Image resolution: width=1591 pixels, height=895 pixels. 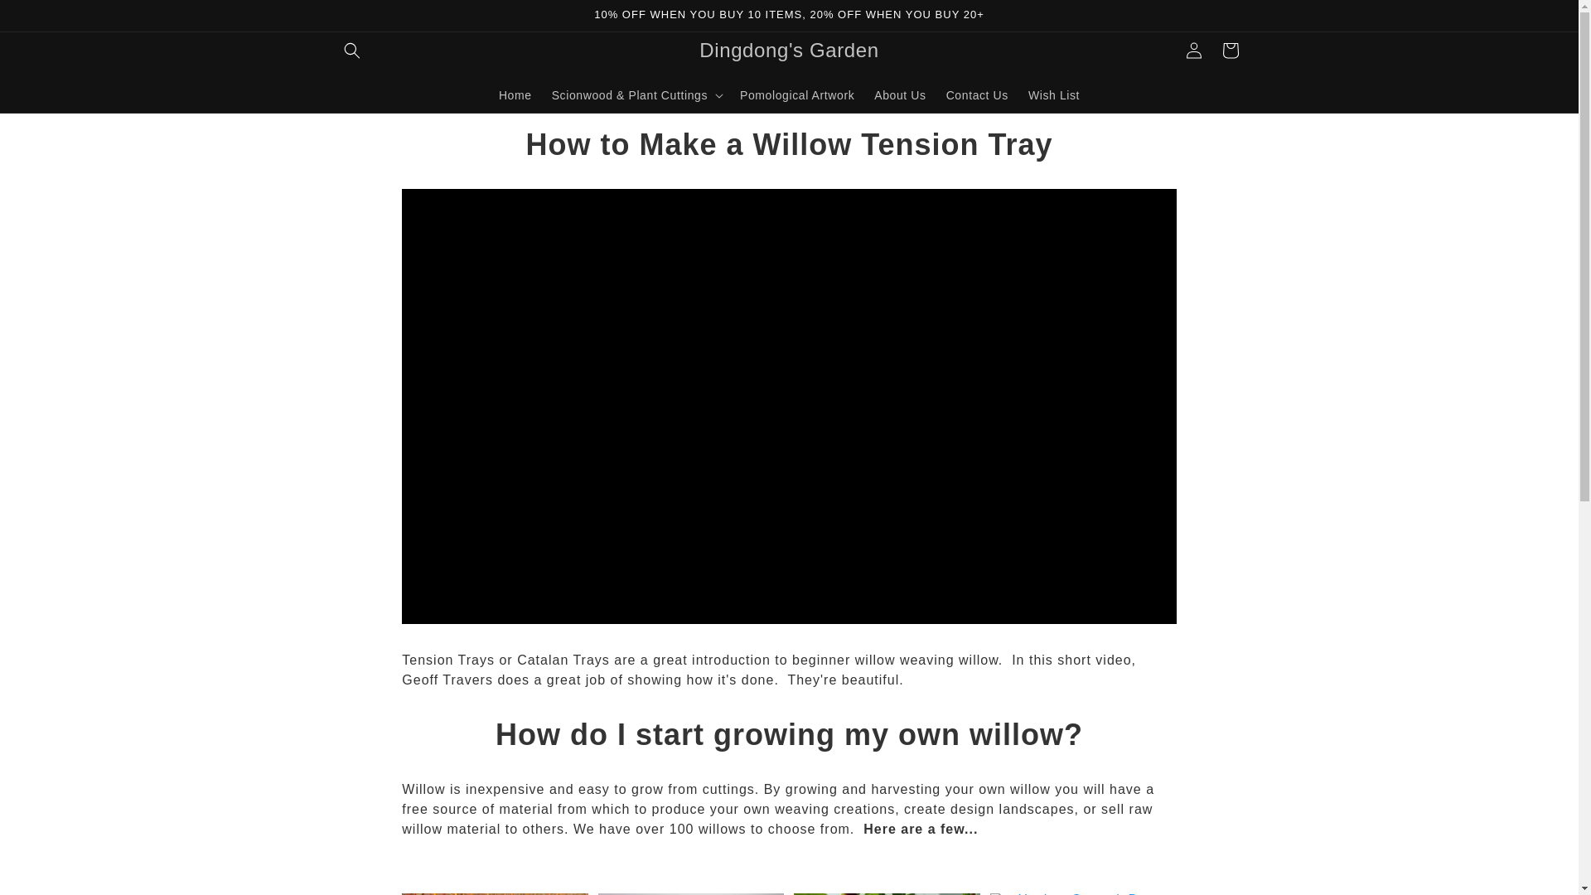 What do you see at coordinates (789, 51) in the screenshot?
I see `Dingdong's Garden` at bounding box center [789, 51].